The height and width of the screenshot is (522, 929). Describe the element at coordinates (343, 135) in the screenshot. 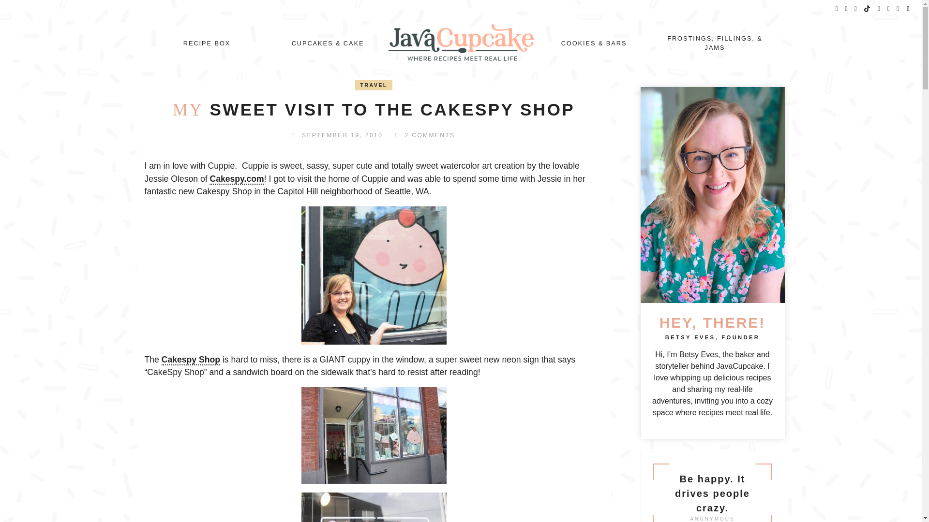

I see `SEPTEMBER 19, 2010` at that location.